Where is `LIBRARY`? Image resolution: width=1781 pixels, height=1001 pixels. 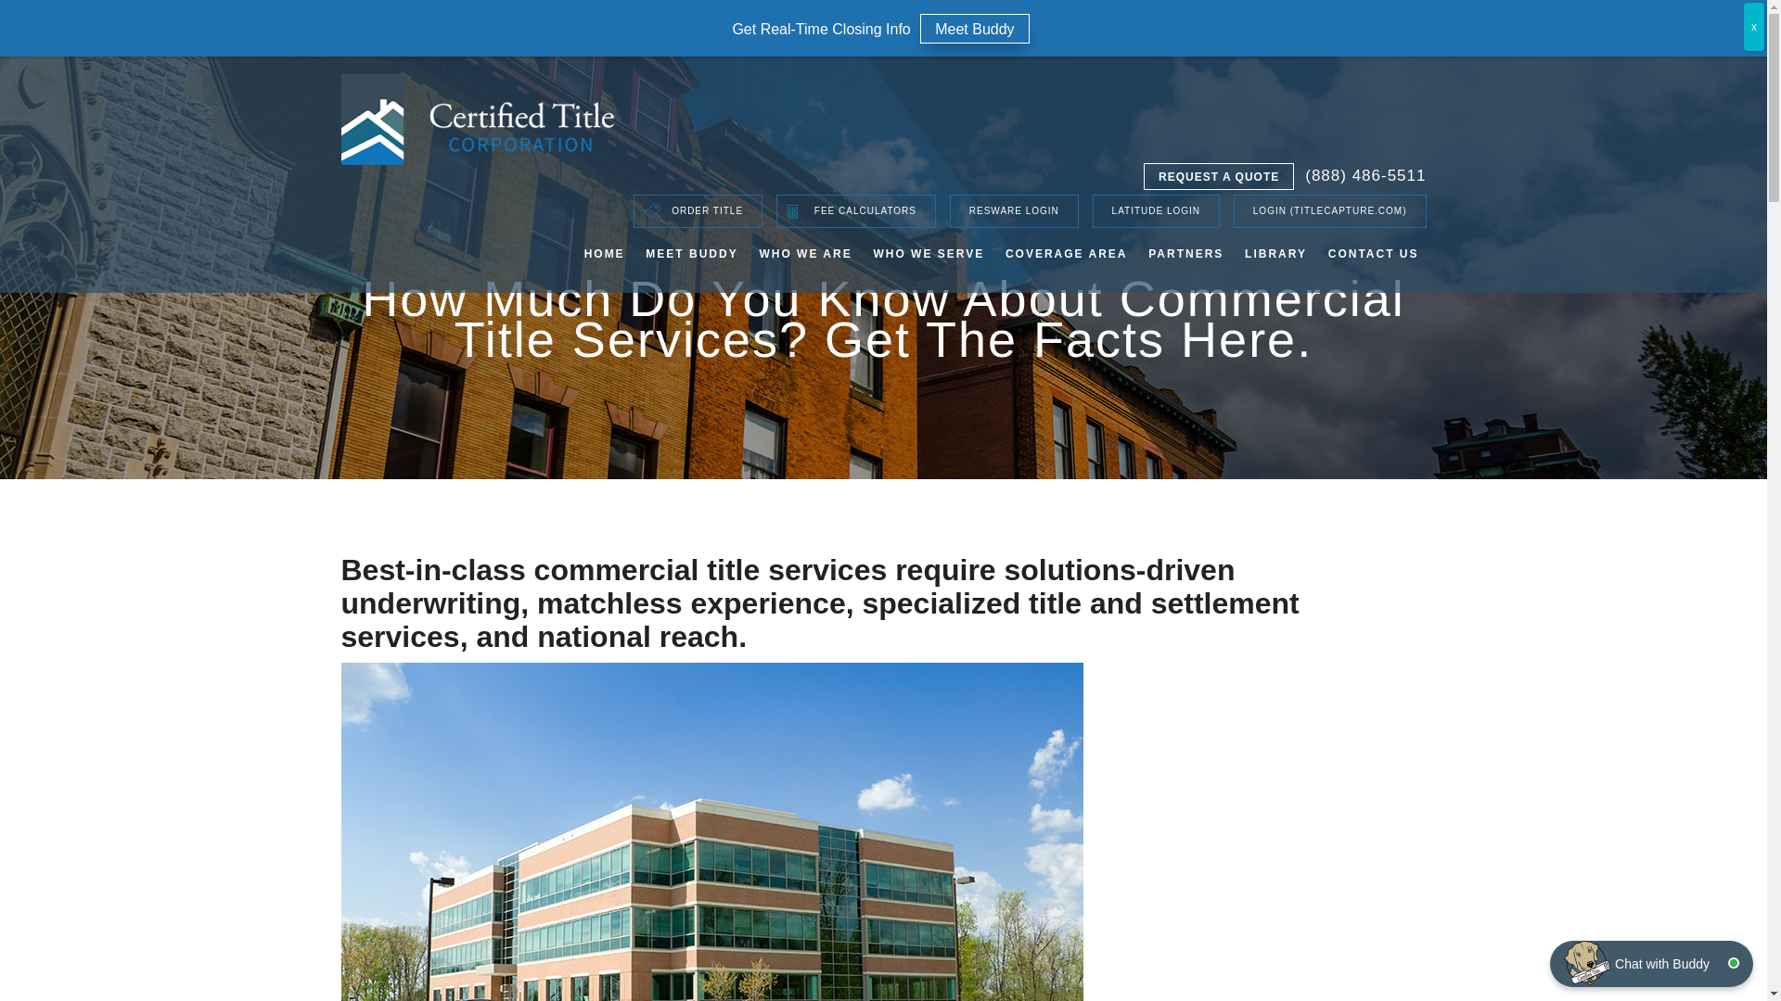
LIBRARY is located at coordinates (1276, 256).